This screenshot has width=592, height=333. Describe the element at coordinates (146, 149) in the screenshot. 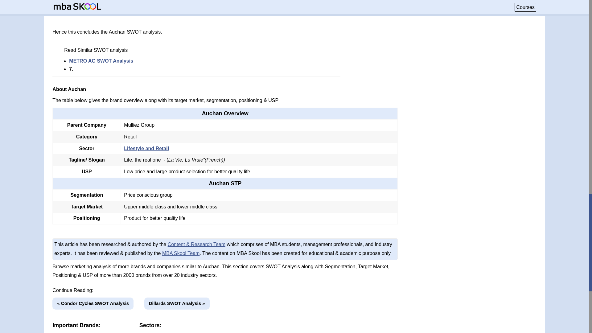

I see `Lifestyle and Retail` at that location.